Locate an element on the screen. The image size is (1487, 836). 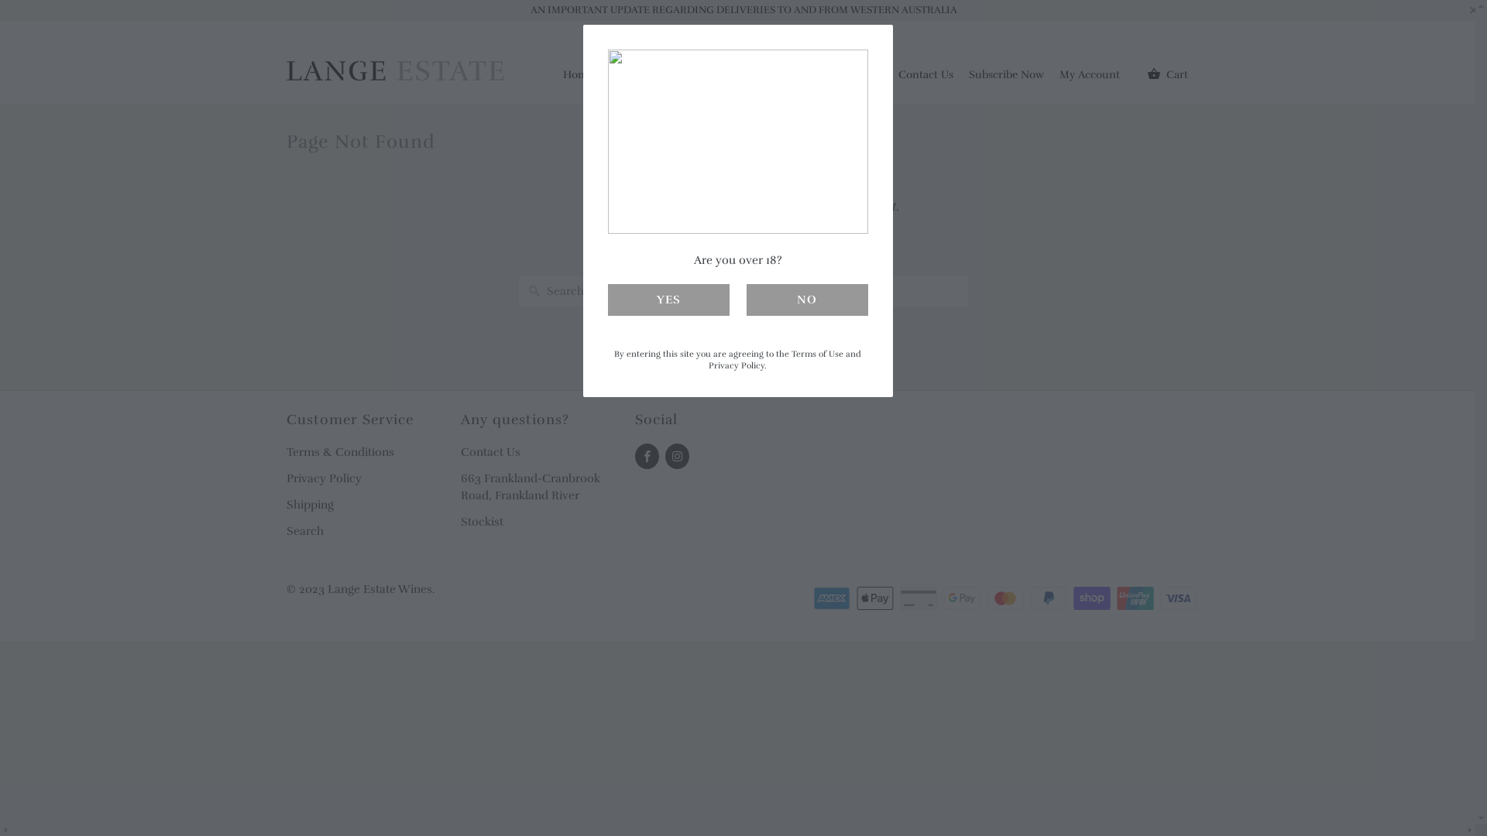
My Account is located at coordinates (1090, 79).